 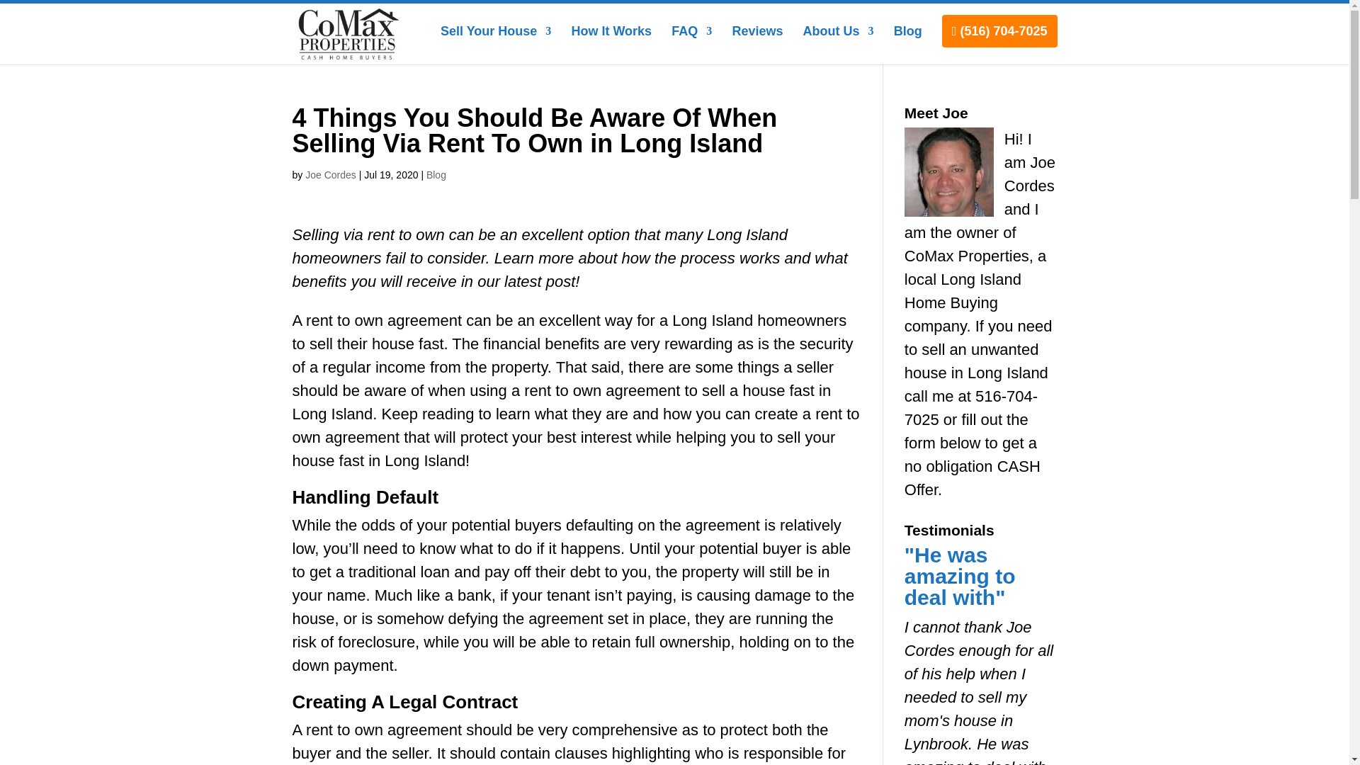 I want to click on Sell Your House, so click(x=496, y=45).